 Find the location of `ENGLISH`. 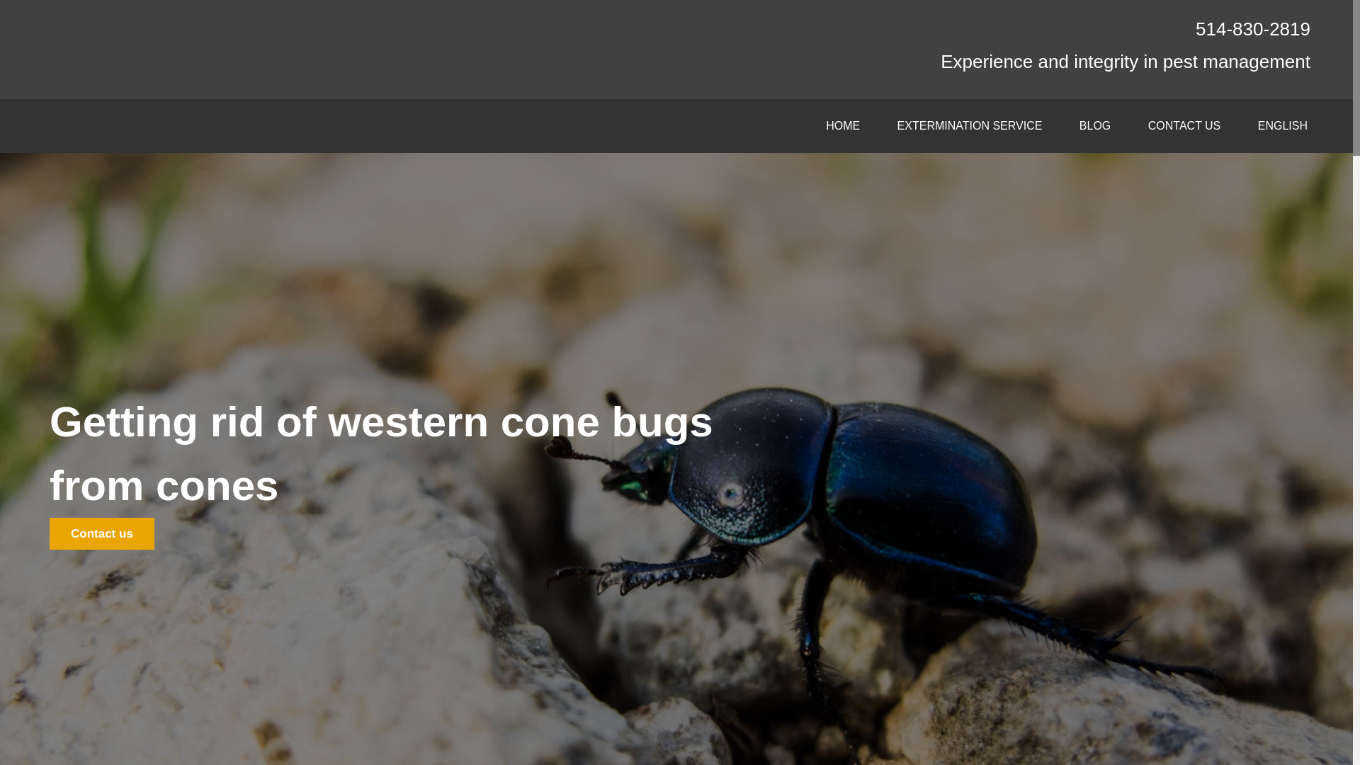

ENGLISH is located at coordinates (1282, 126).